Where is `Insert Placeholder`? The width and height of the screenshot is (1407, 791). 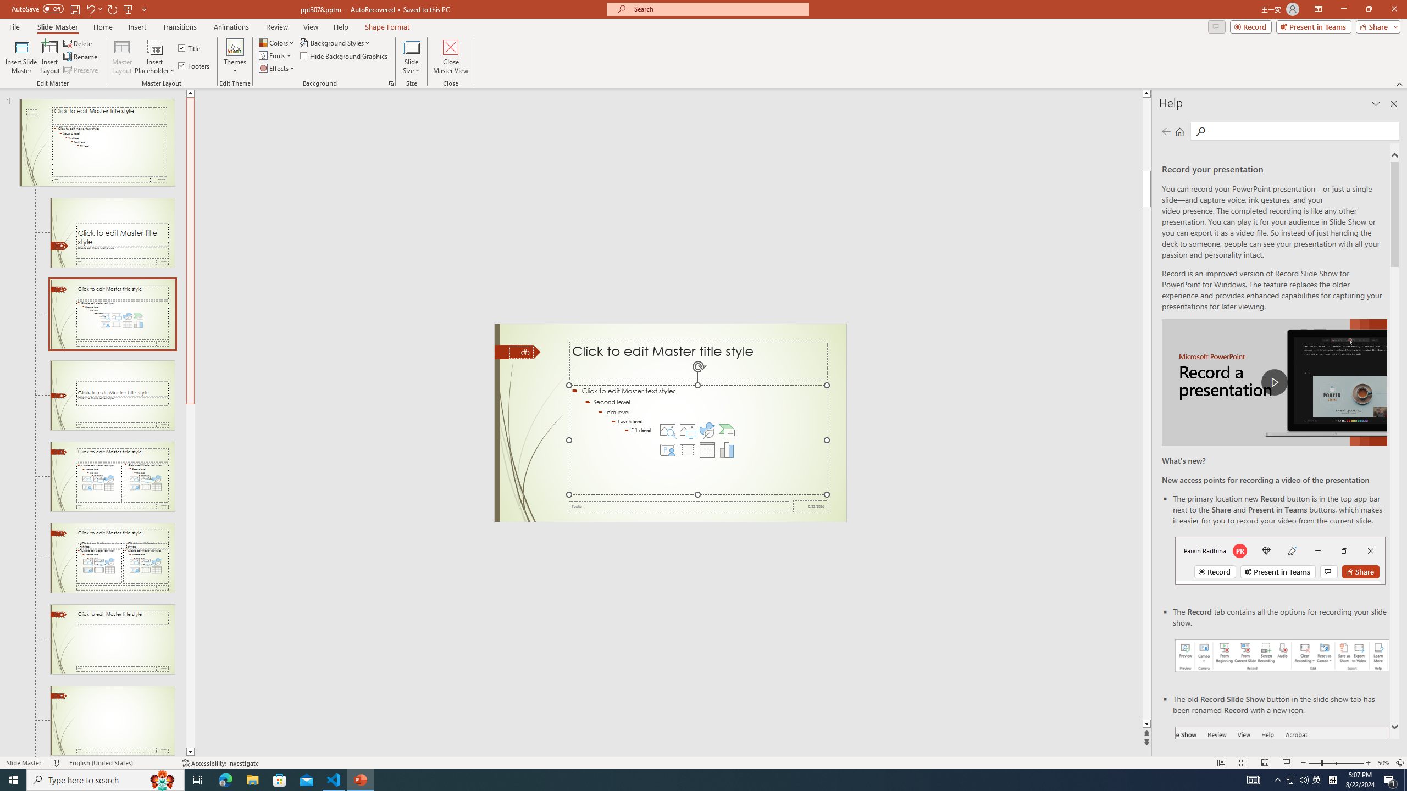
Insert Placeholder is located at coordinates (155, 57).